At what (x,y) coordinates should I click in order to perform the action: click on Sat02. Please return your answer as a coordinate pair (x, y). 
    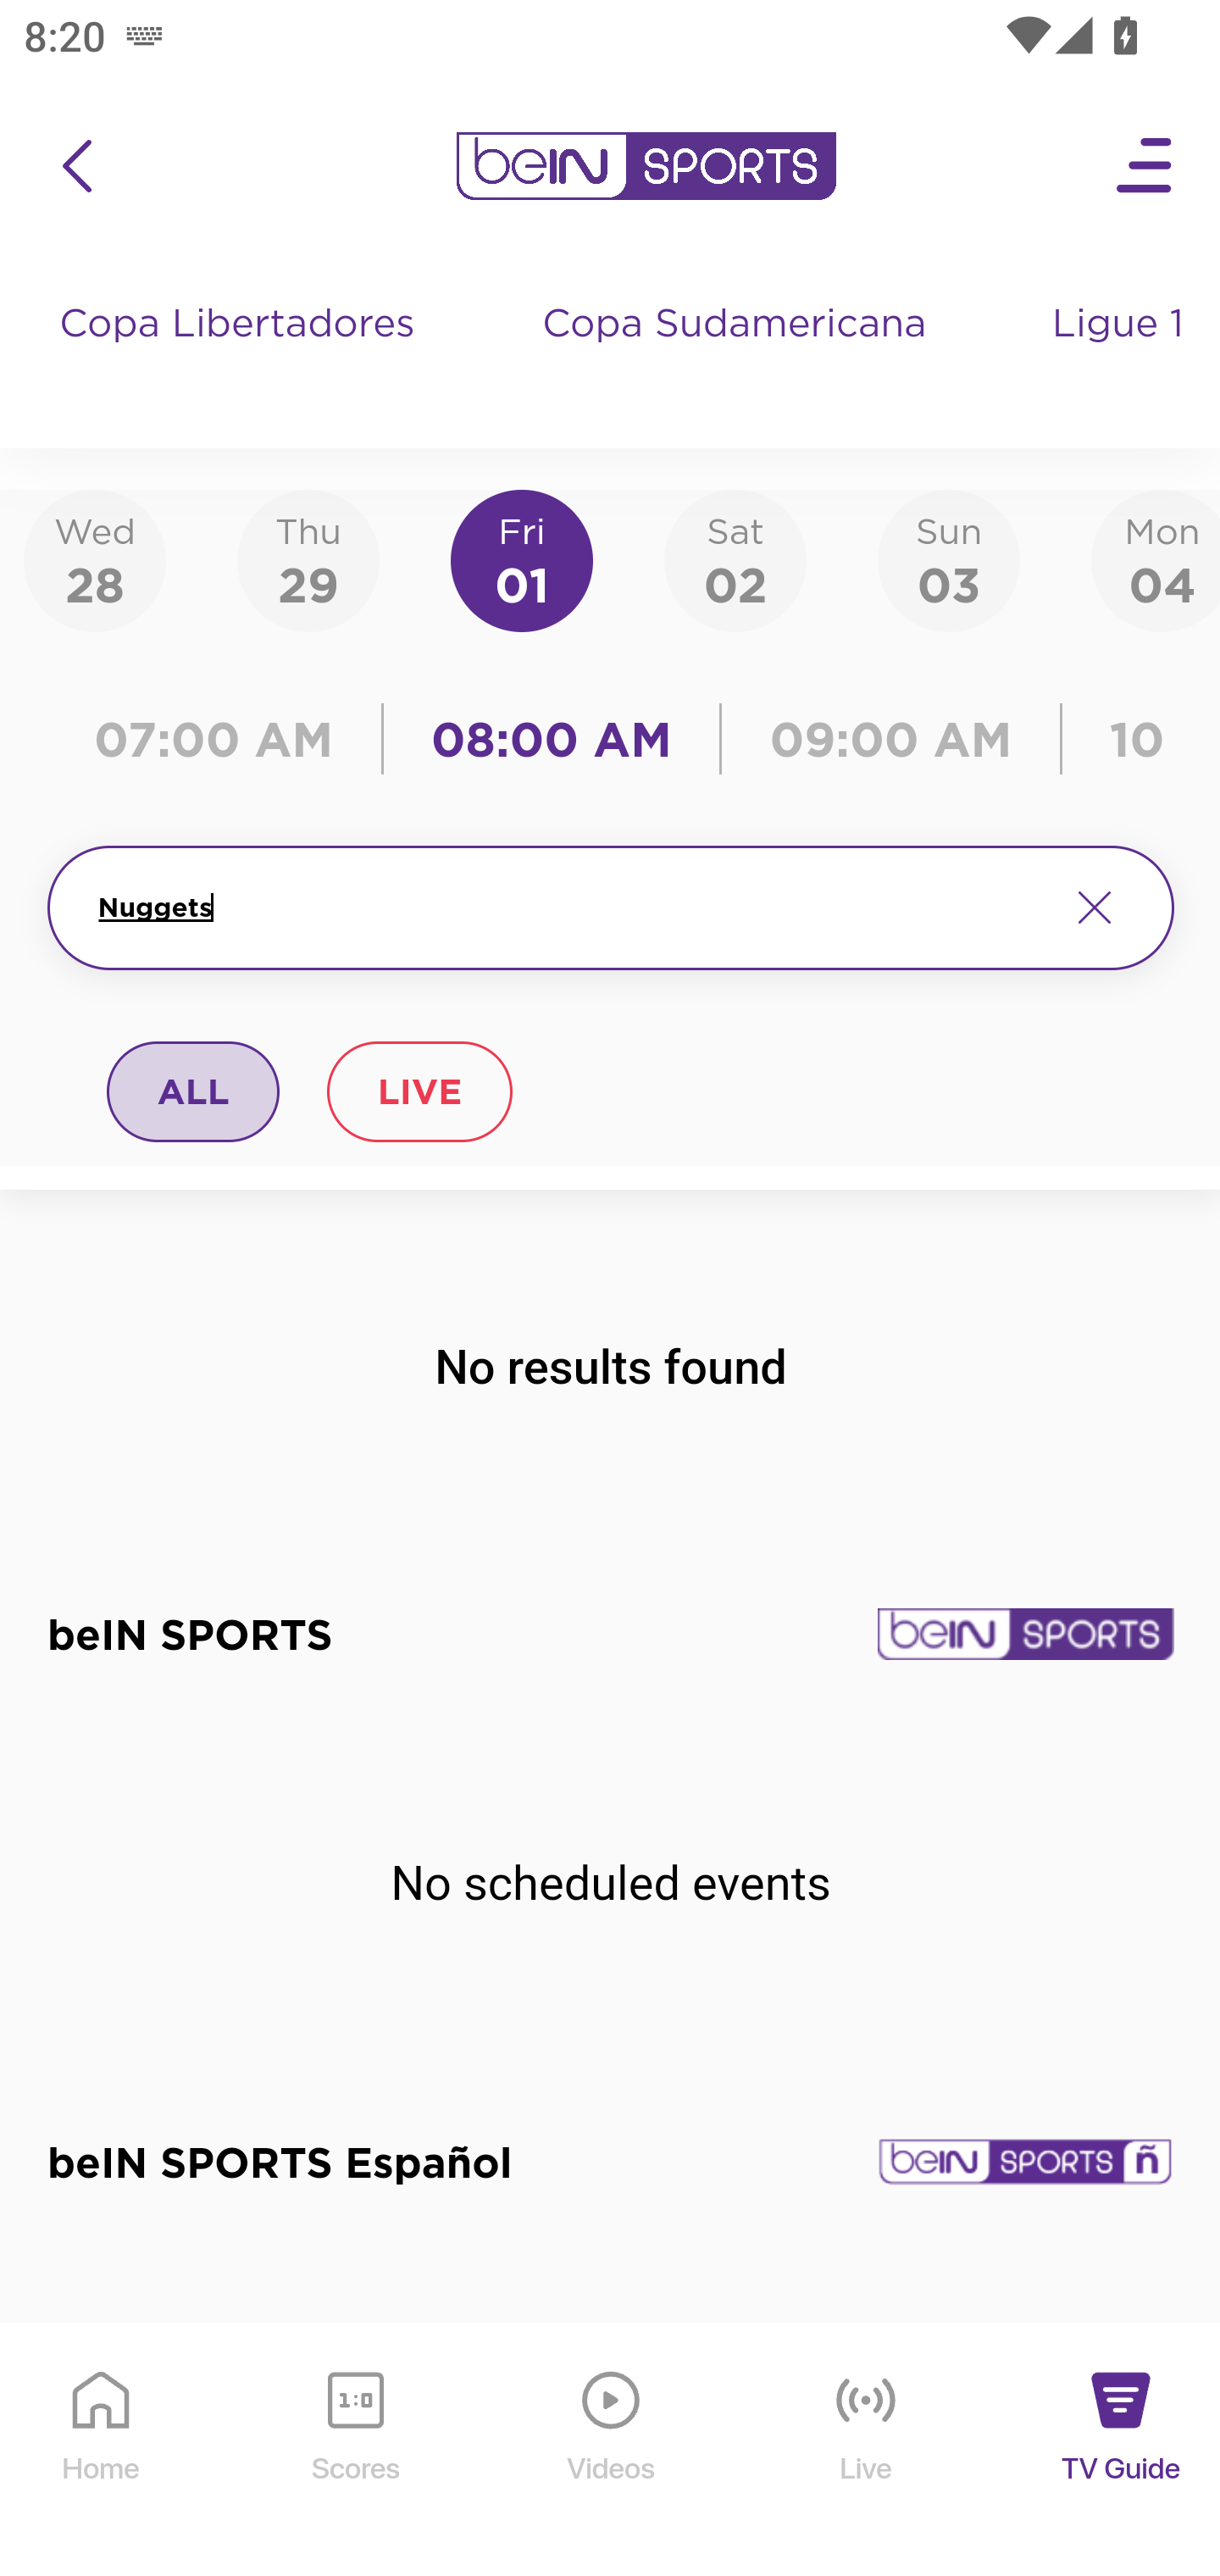
    Looking at the image, I should click on (735, 559).